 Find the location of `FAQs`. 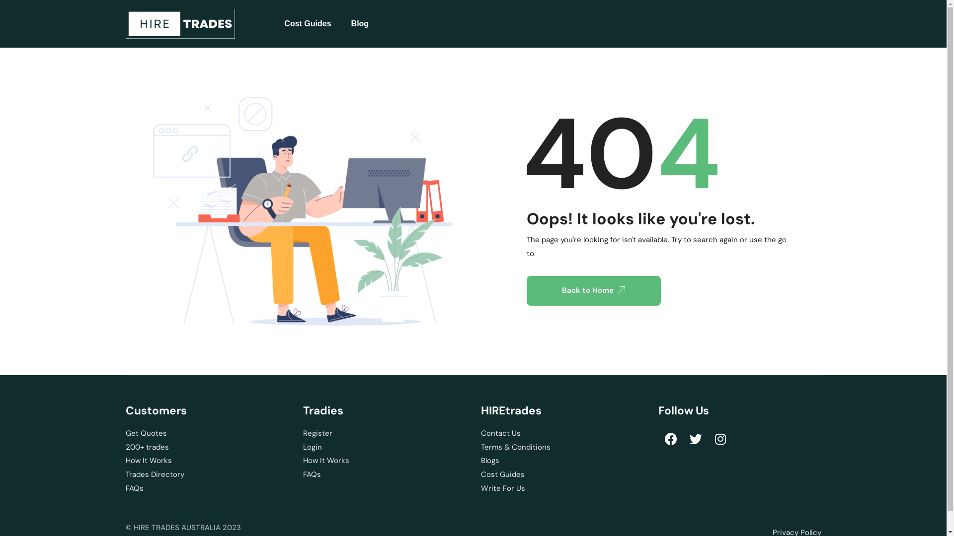

FAQs is located at coordinates (385, 475).